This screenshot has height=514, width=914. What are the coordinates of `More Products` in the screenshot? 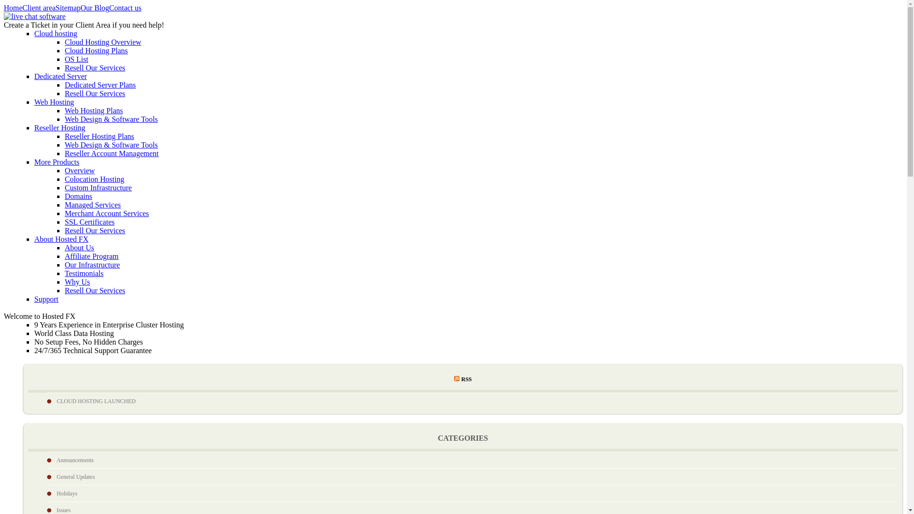 It's located at (57, 162).